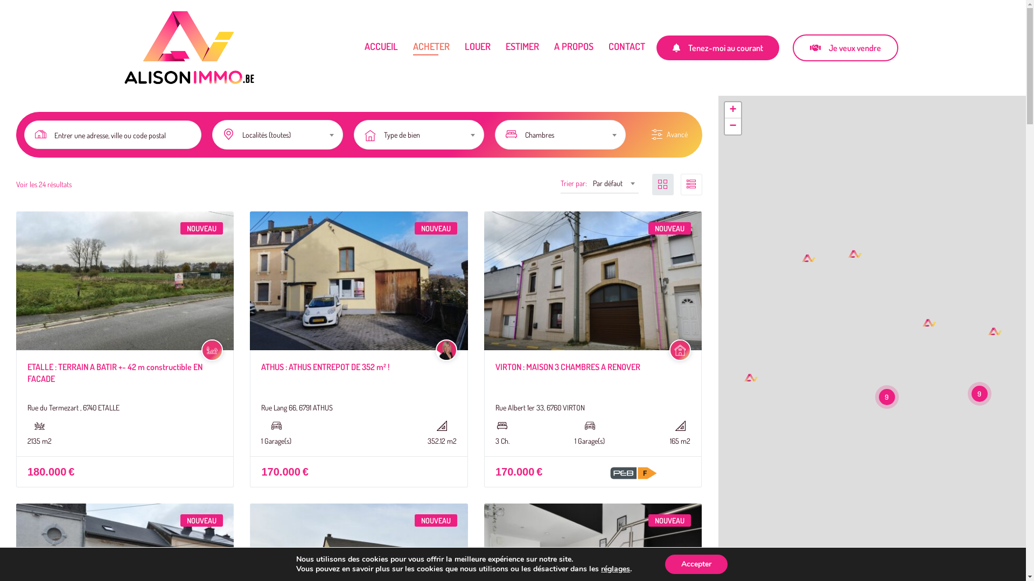 This screenshot has width=1034, height=581. What do you see at coordinates (73, 408) in the screenshot?
I see `Rue du Termezart , 6740 ETALLE` at bounding box center [73, 408].